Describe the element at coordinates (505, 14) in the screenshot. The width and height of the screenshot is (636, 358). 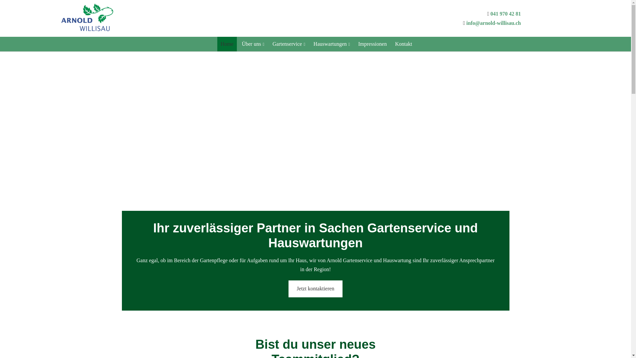
I see `041 970 42 81` at that location.